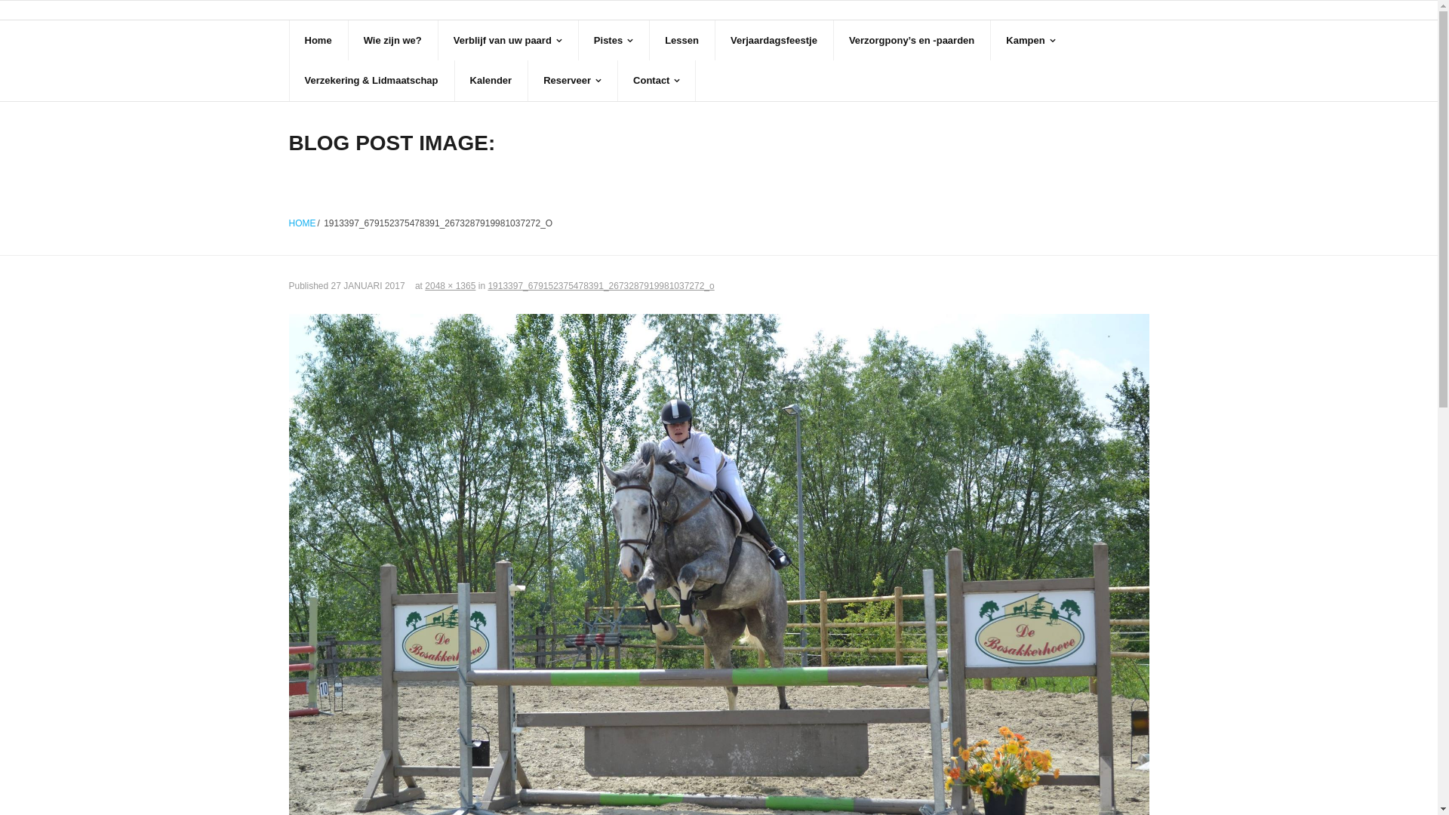  Describe the element at coordinates (392, 41) in the screenshot. I see `Wie zijn we?` at that location.